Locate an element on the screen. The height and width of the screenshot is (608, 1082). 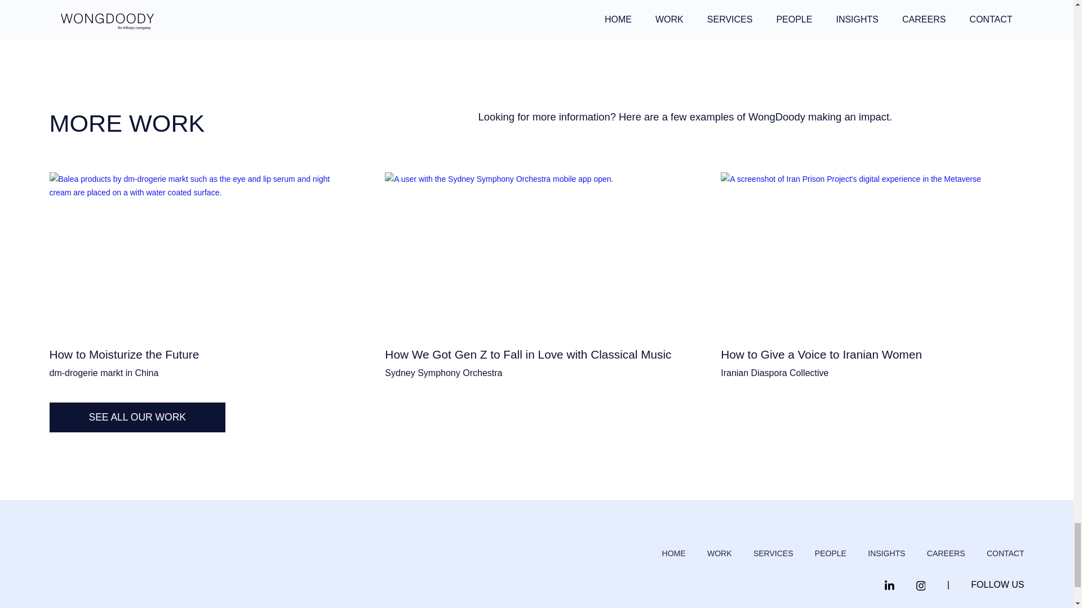
HOME is located at coordinates (674, 554).